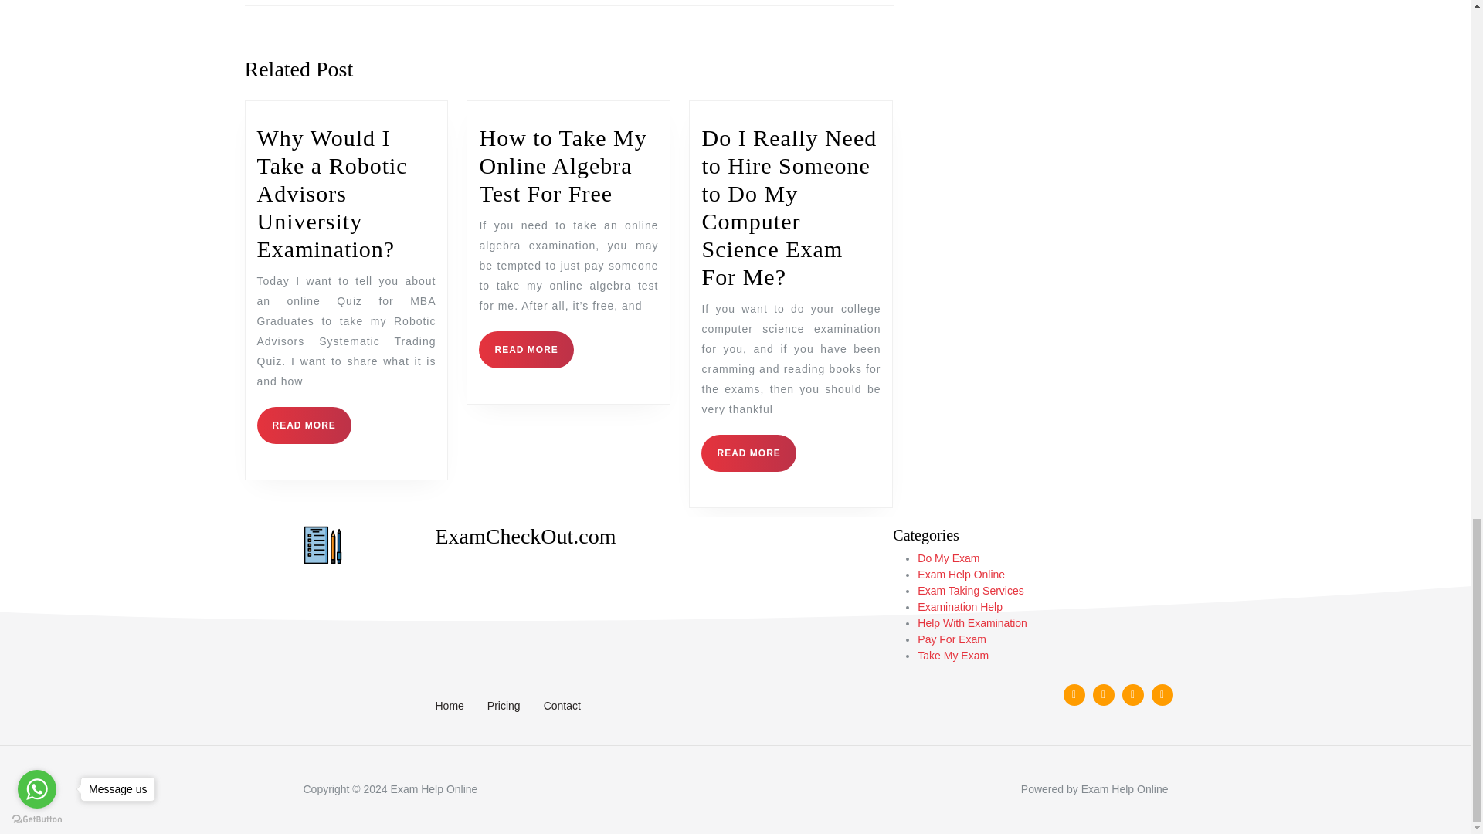 The width and height of the screenshot is (1483, 834). What do you see at coordinates (525, 349) in the screenshot?
I see `READ MORE` at bounding box center [525, 349].